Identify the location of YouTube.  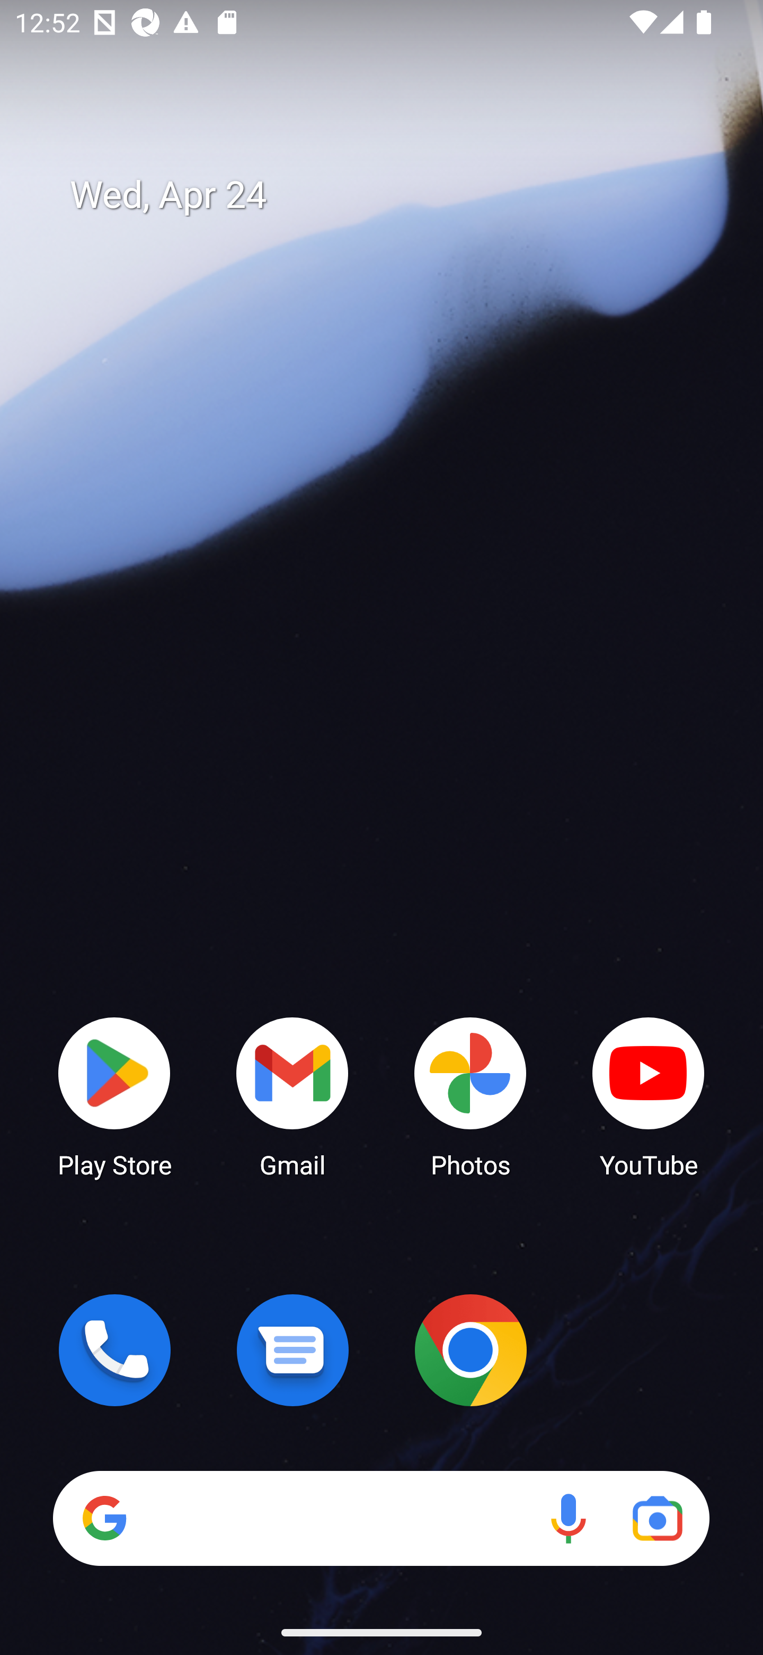
(649, 1096).